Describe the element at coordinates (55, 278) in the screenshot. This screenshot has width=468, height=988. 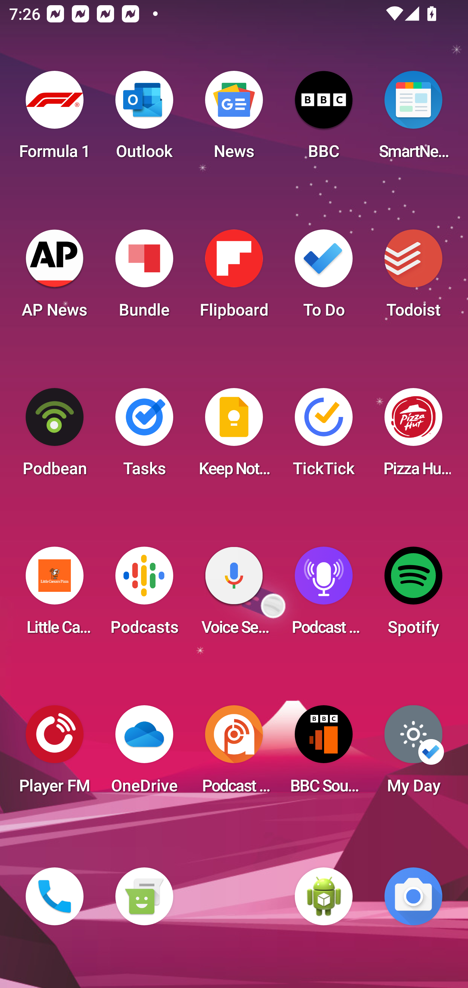
I see `AP News` at that location.